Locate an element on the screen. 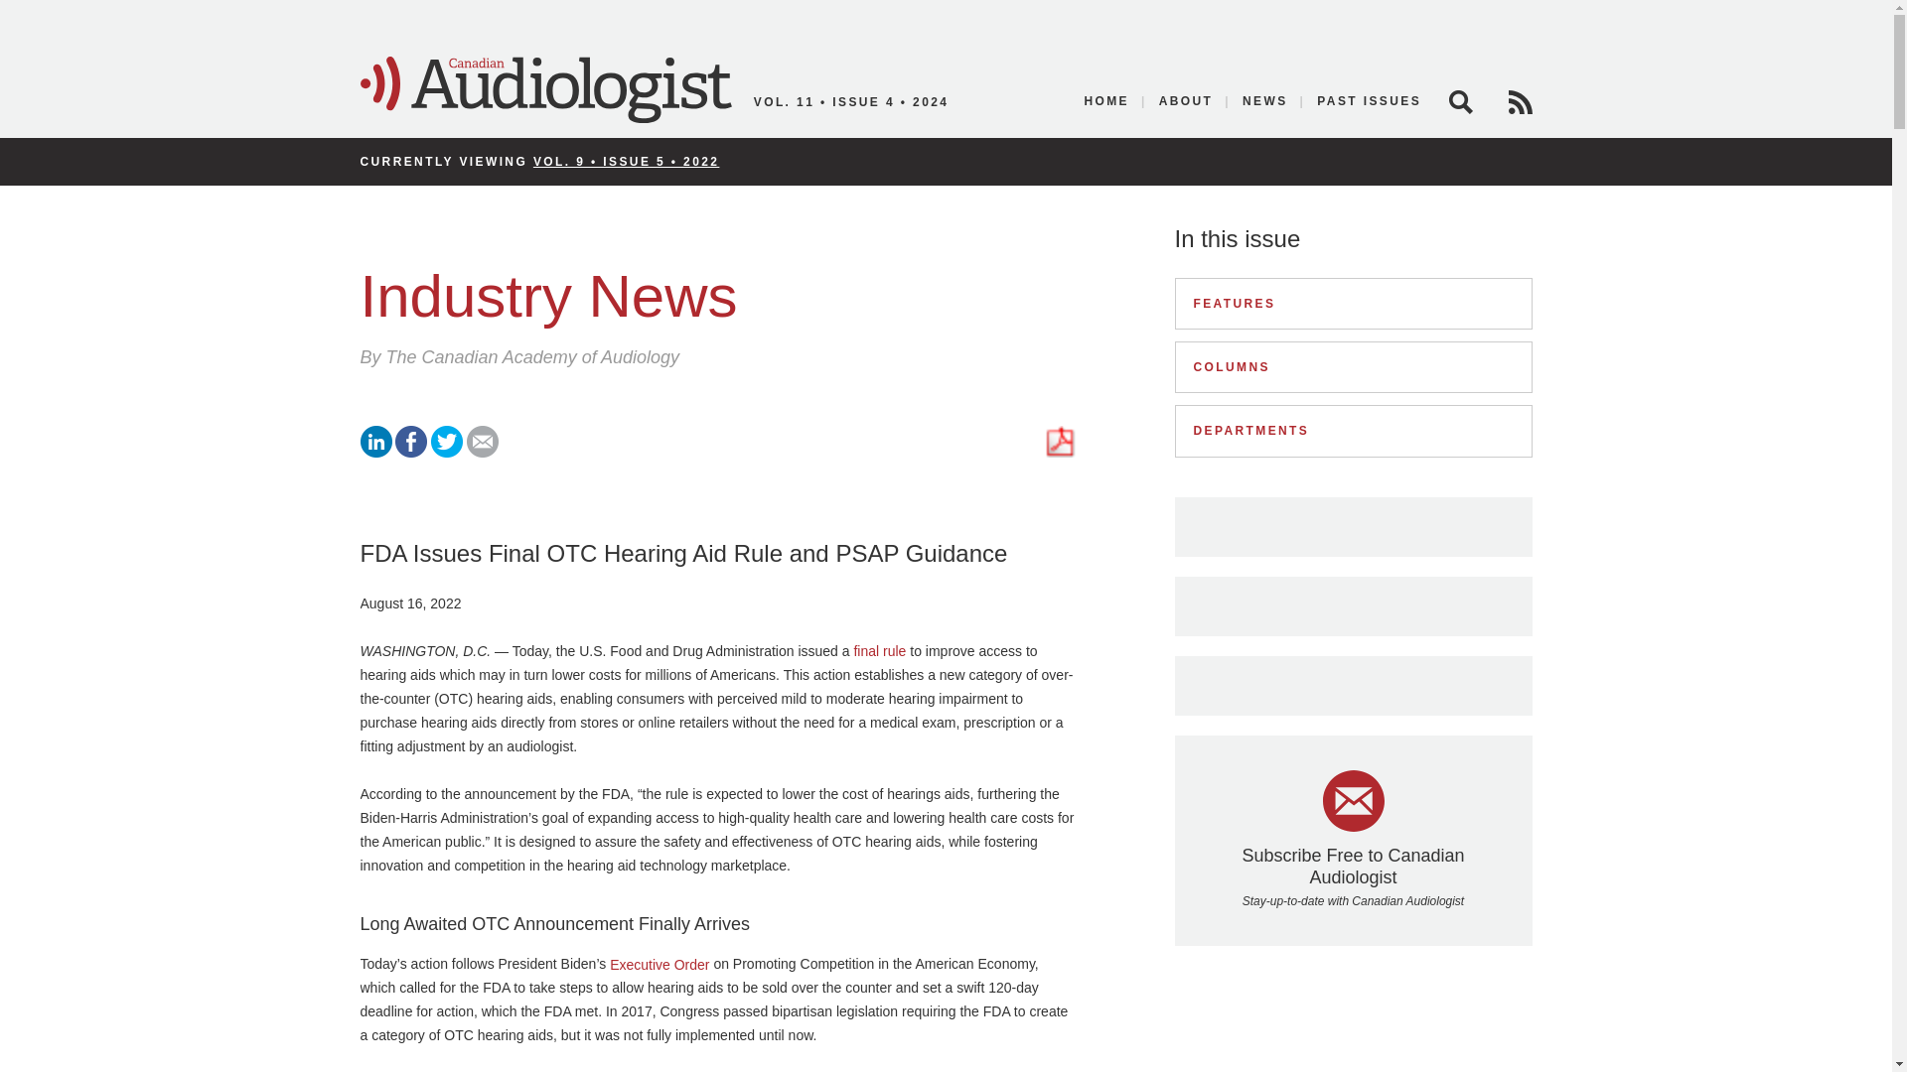 This screenshot has height=1072, width=1907. PAST ISSUES is located at coordinates (1363, 101).